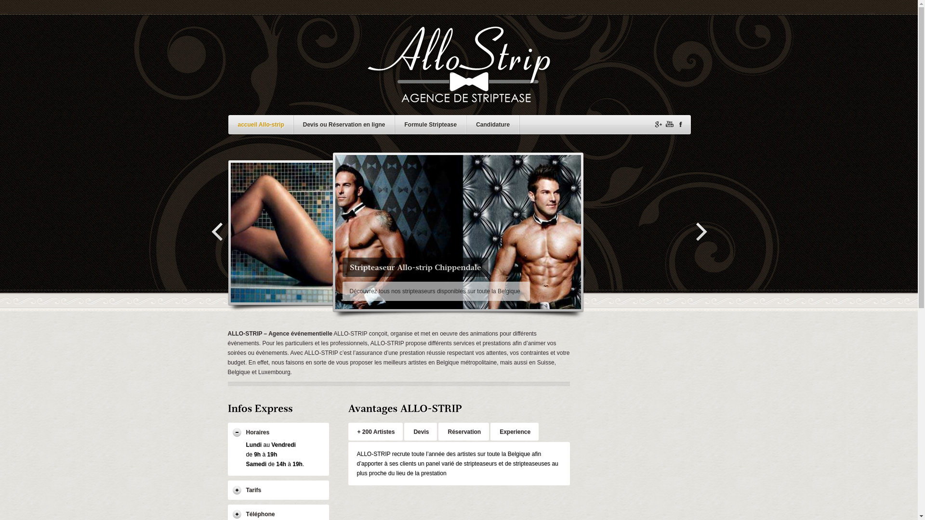 This screenshot has height=520, width=925. Describe the element at coordinates (421, 431) in the screenshot. I see `Devis` at that location.